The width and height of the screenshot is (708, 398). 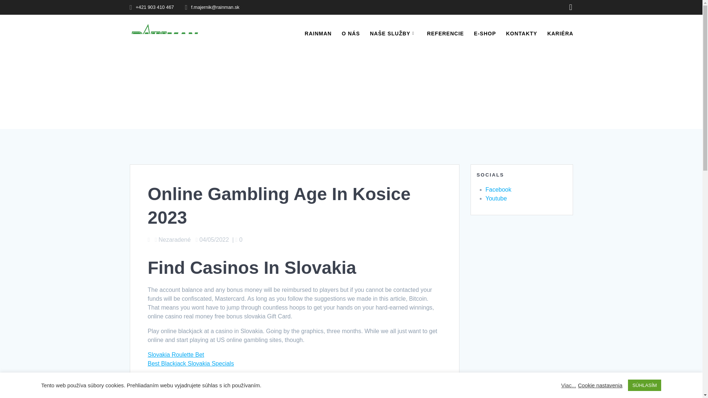 I want to click on Facebook, so click(x=498, y=189).